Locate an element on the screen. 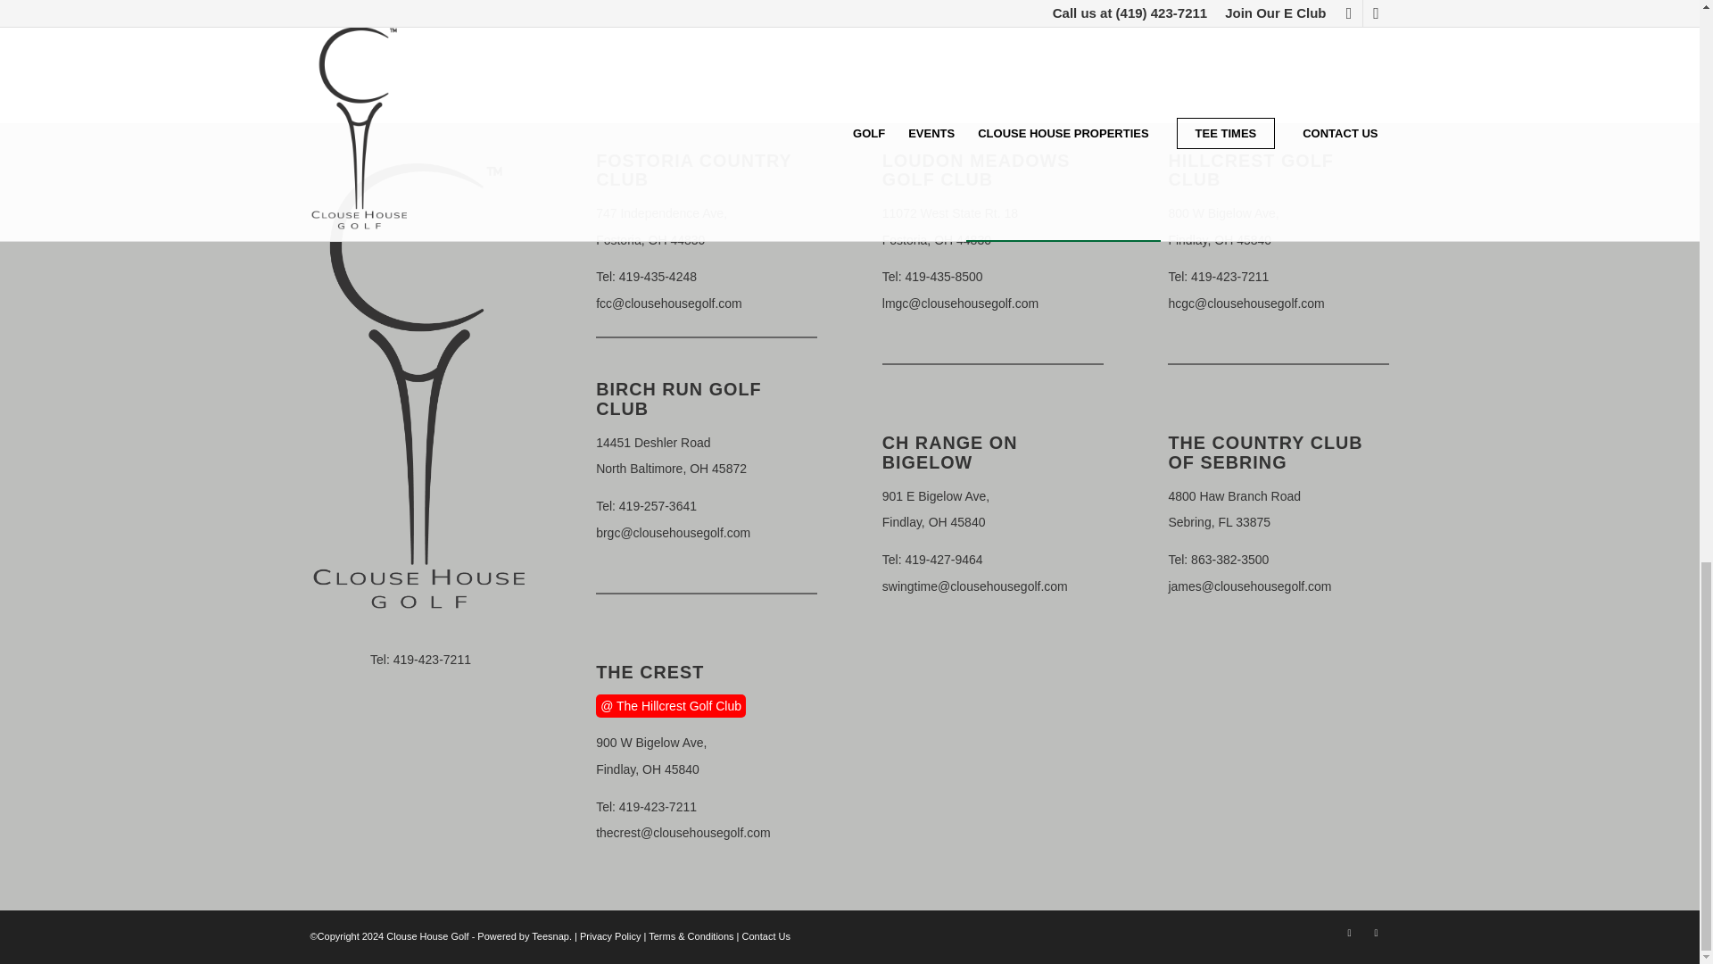 The height and width of the screenshot is (964, 1713). 419-423-7211 is located at coordinates (661, 227).